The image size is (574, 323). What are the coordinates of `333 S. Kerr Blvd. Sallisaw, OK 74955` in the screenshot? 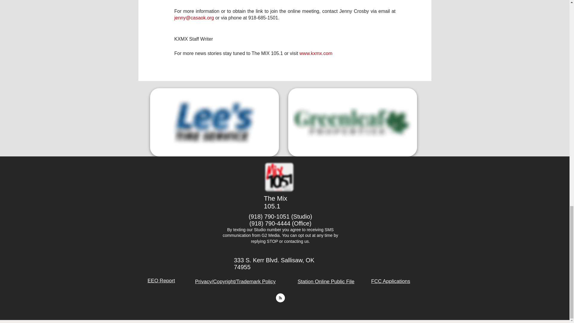 It's located at (274, 263).